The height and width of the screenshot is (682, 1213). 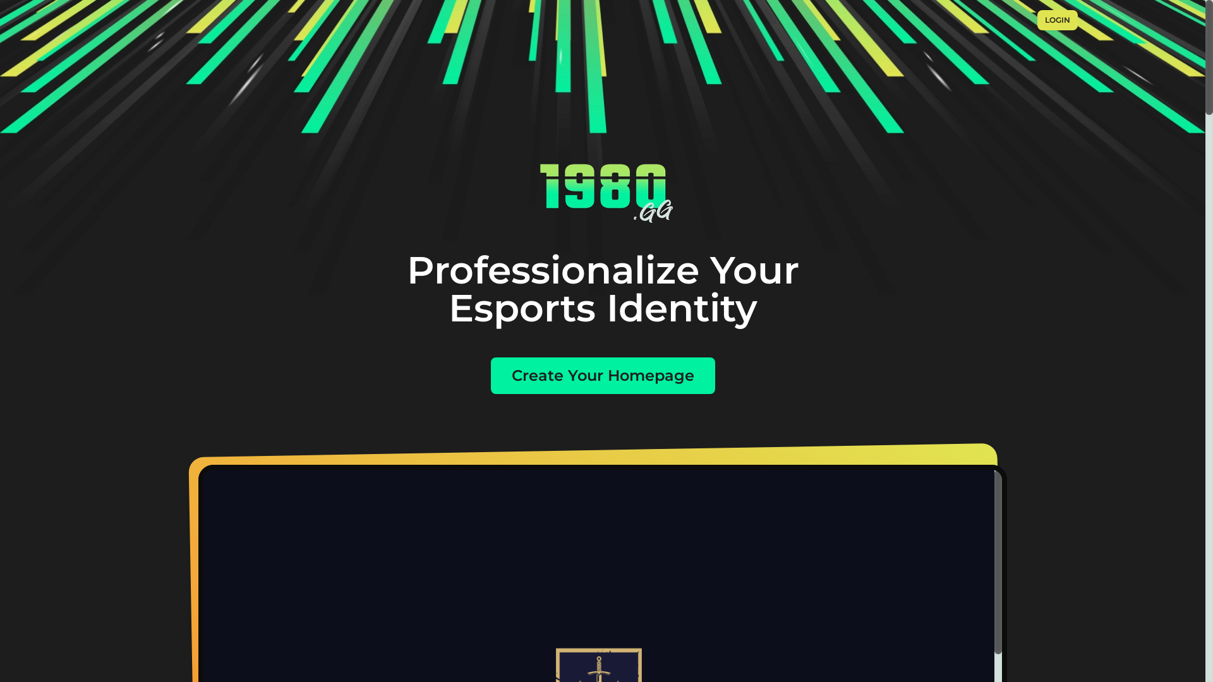 What do you see at coordinates (603, 375) in the screenshot?
I see `Create Your Homepage` at bounding box center [603, 375].